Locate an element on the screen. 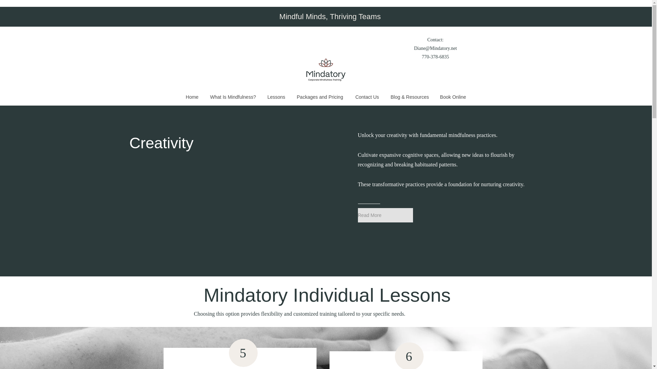  Contact Us is located at coordinates (367, 97).